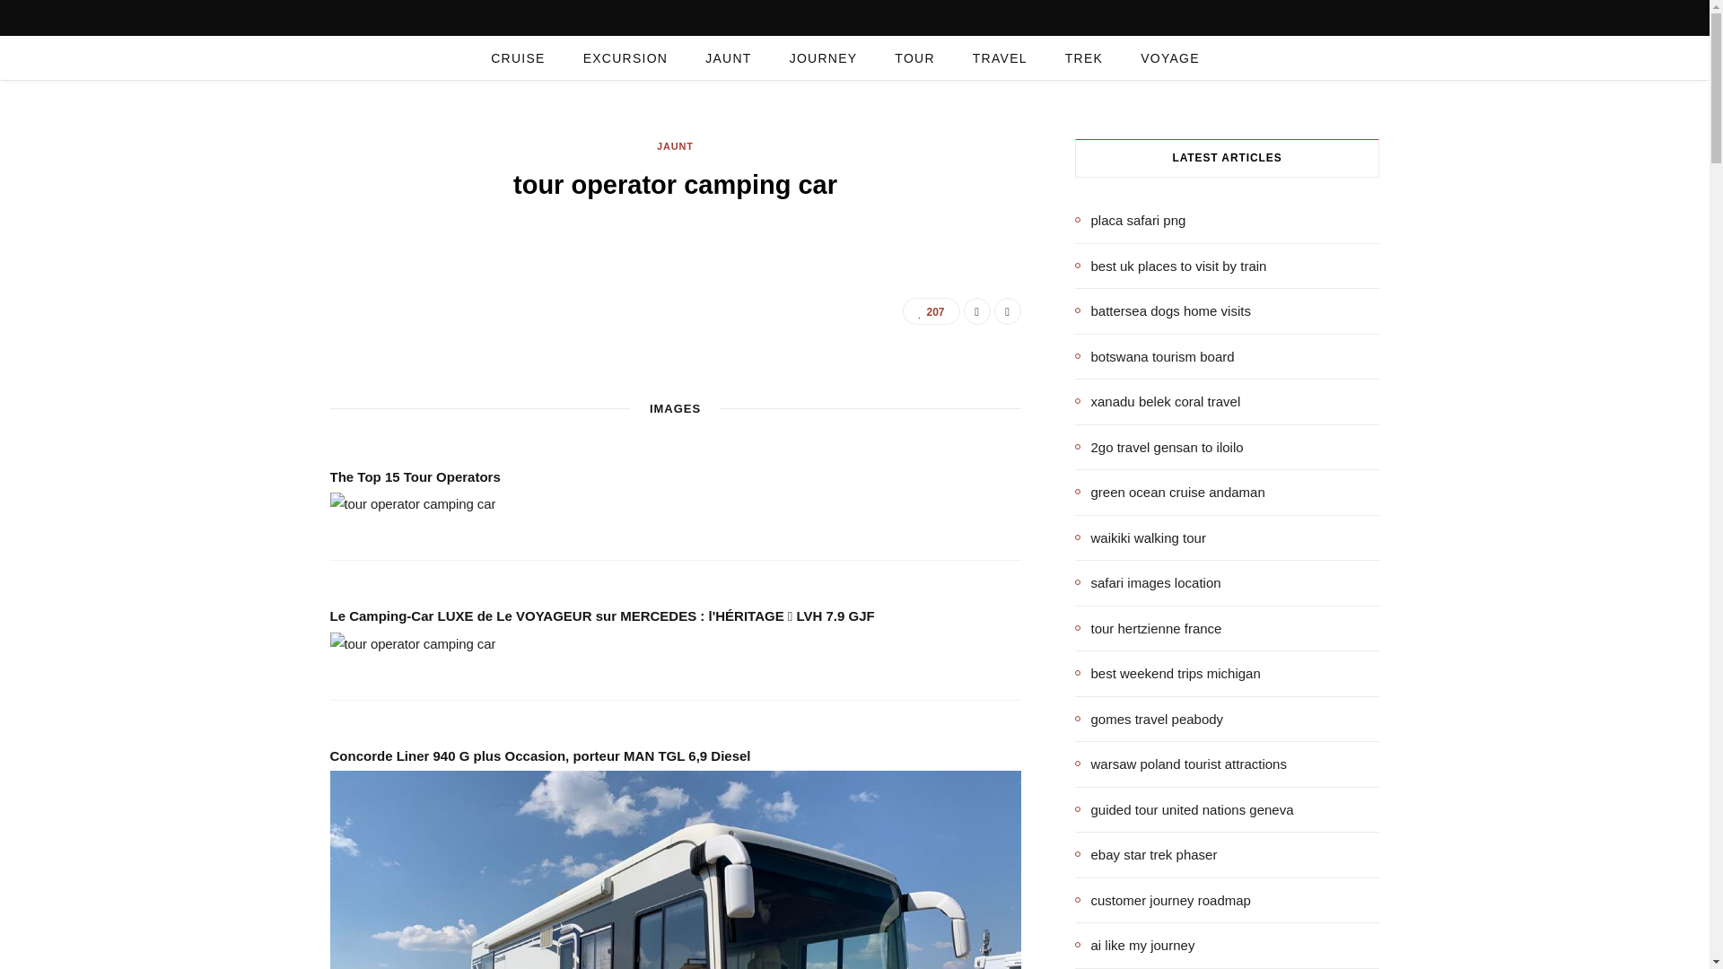  What do you see at coordinates (914, 57) in the screenshot?
I see `TOUR` at bounding box center [914, 57].